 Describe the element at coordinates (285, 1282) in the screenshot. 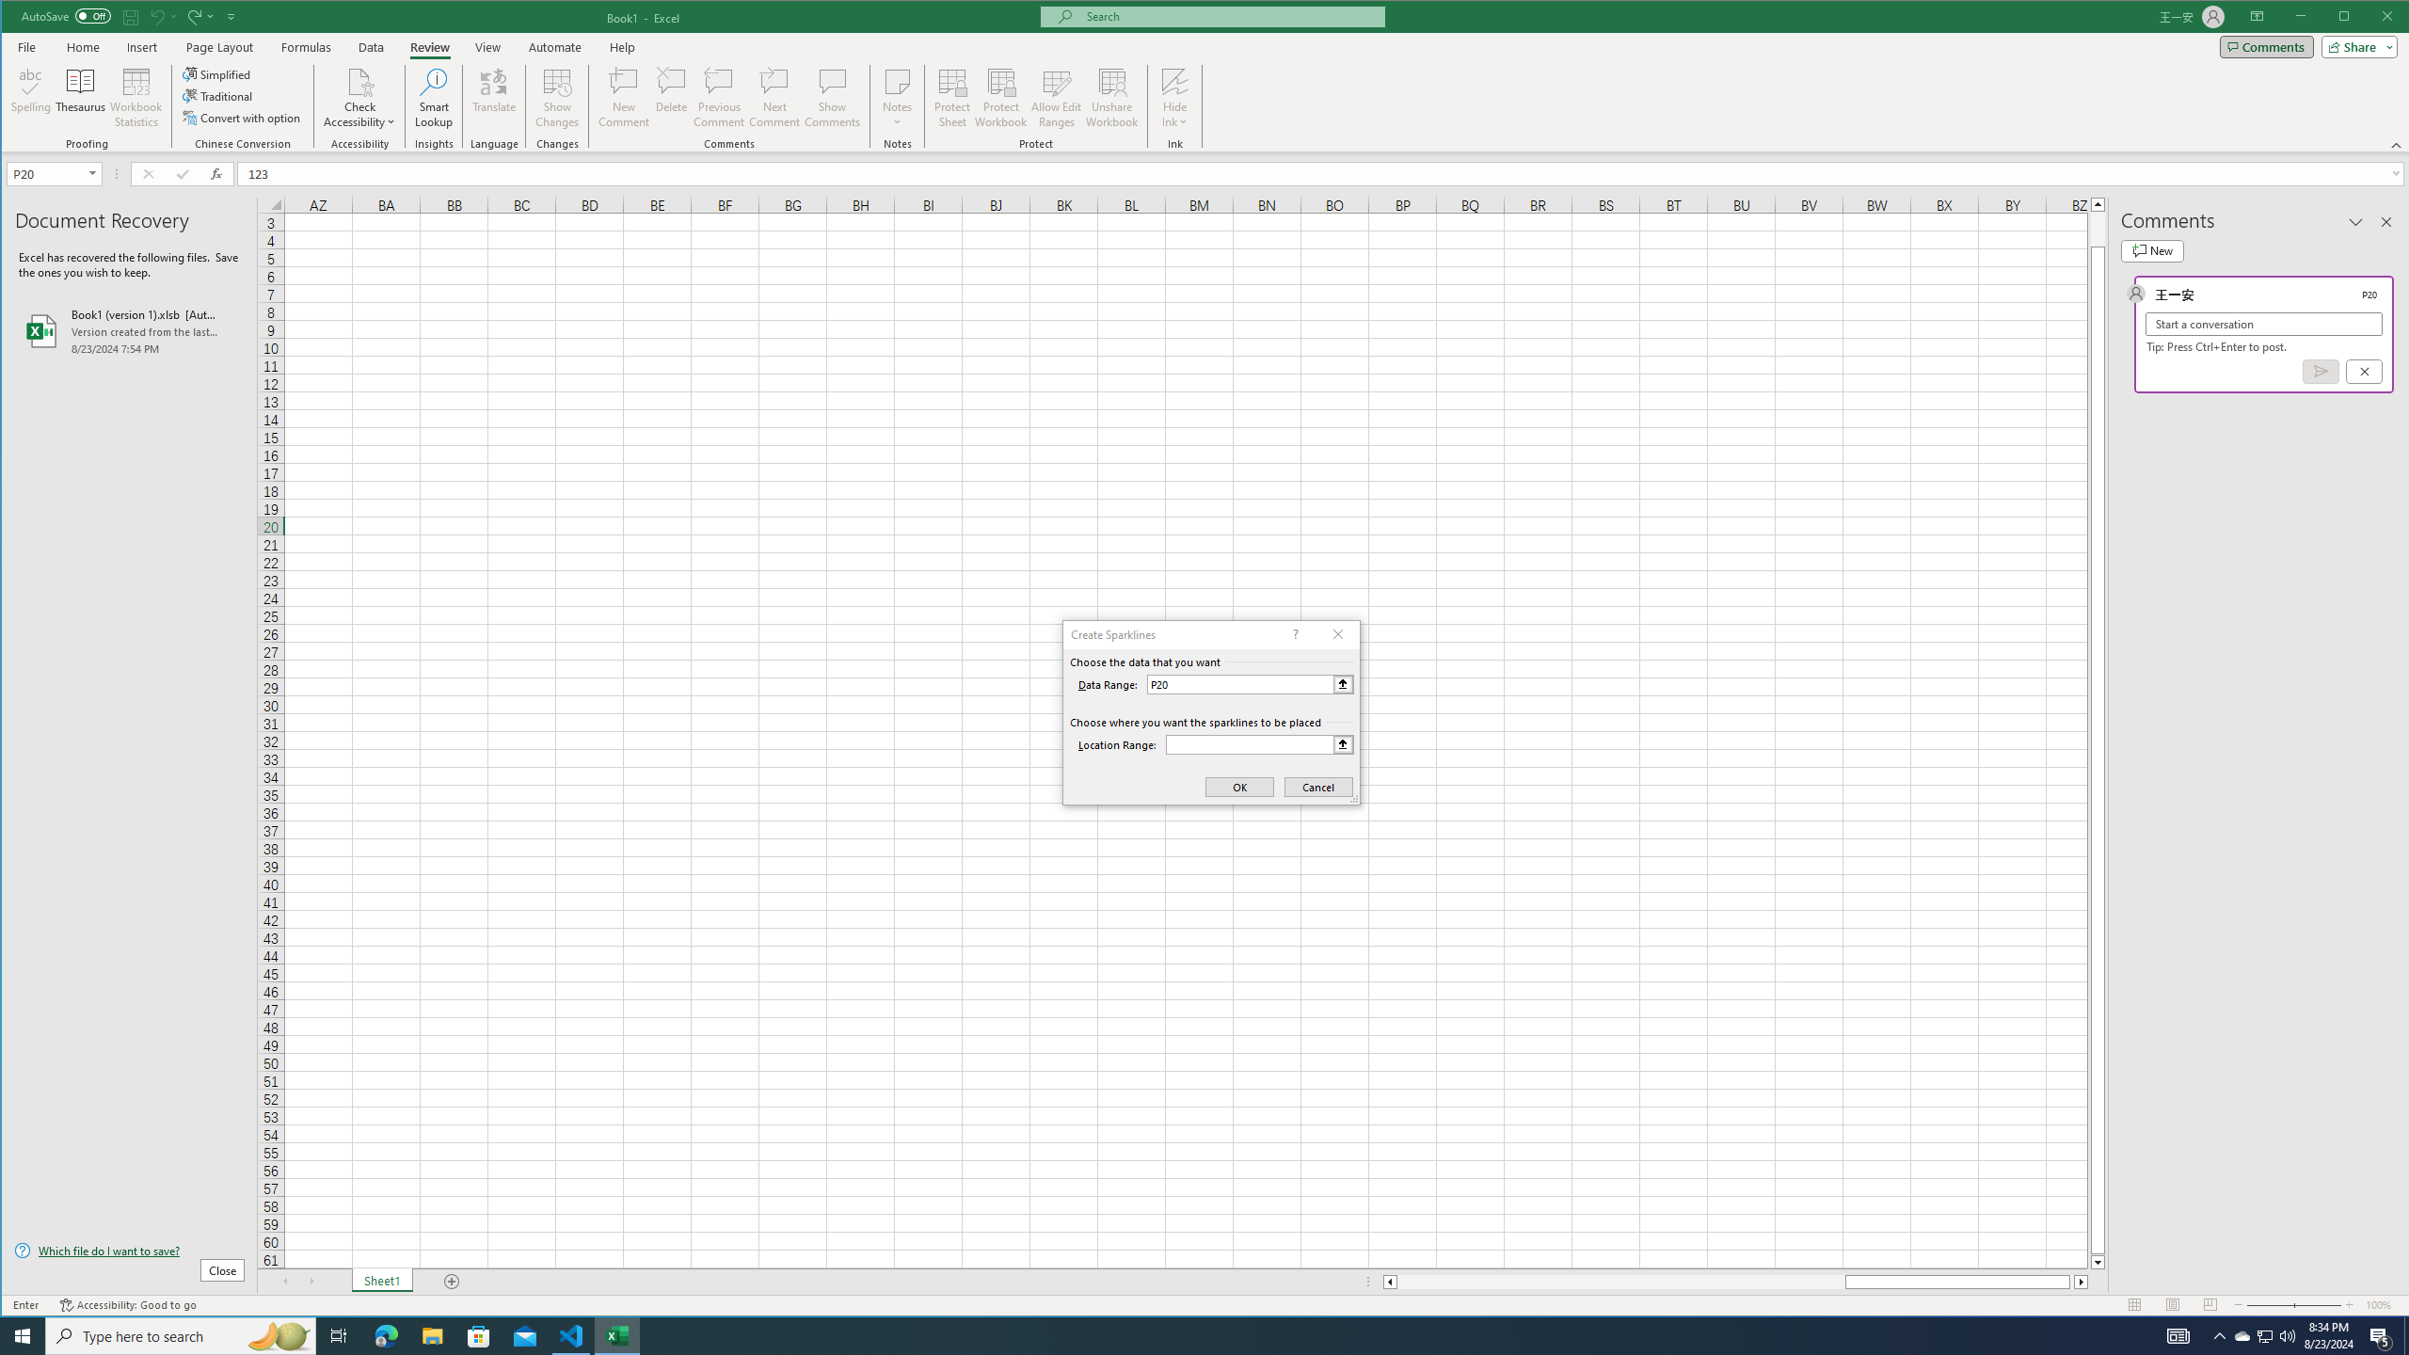

I see `Scroll Left` at that location.